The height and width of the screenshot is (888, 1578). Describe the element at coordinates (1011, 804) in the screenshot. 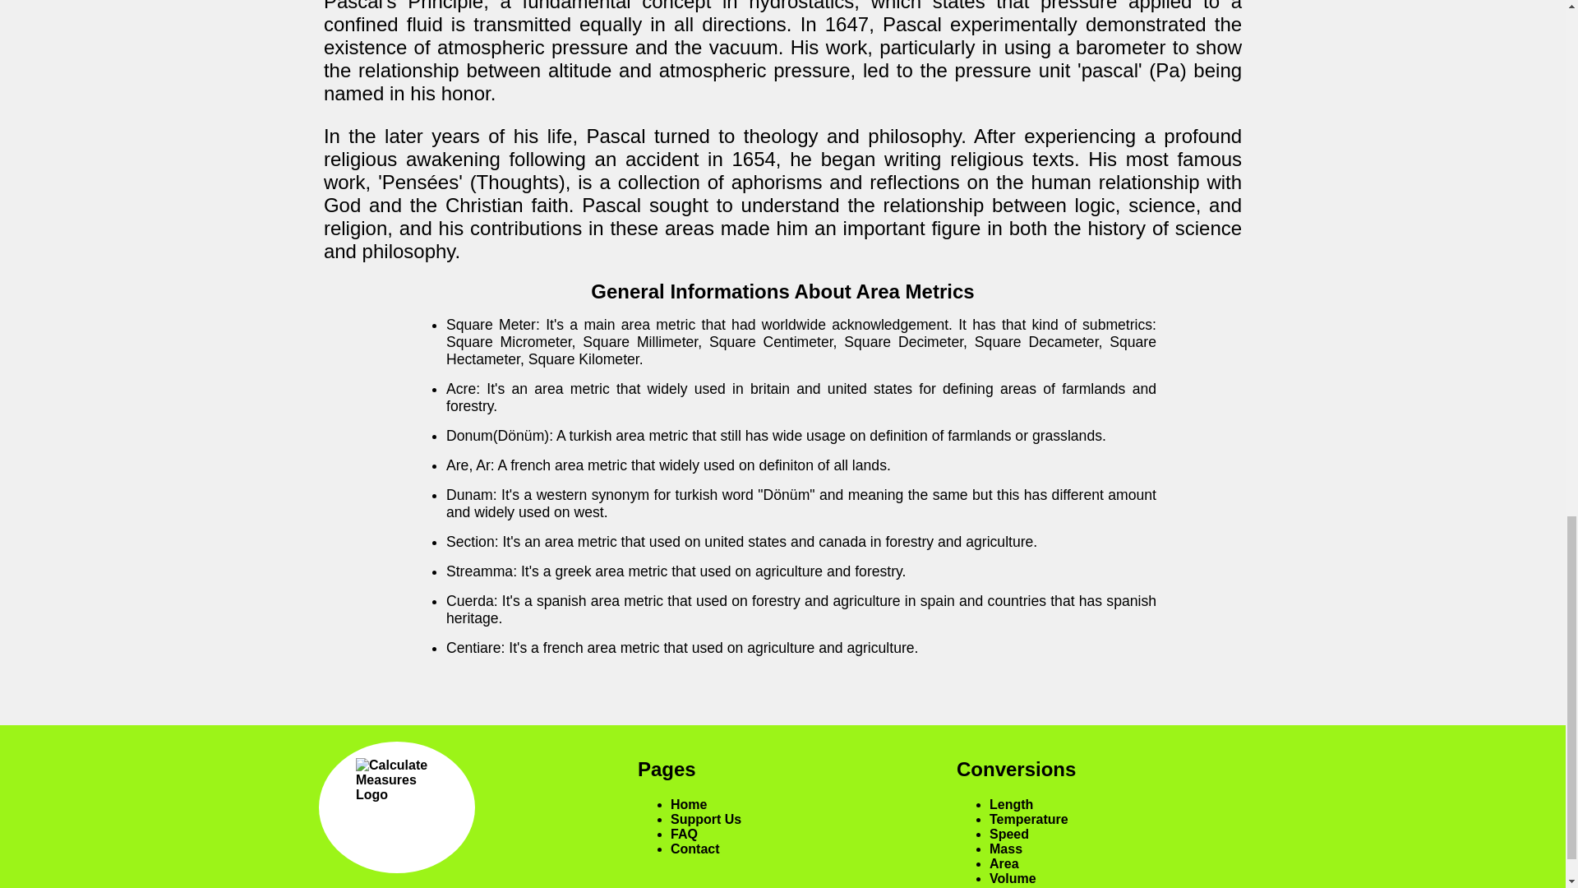

I see `Length Conversion Page` at that location.